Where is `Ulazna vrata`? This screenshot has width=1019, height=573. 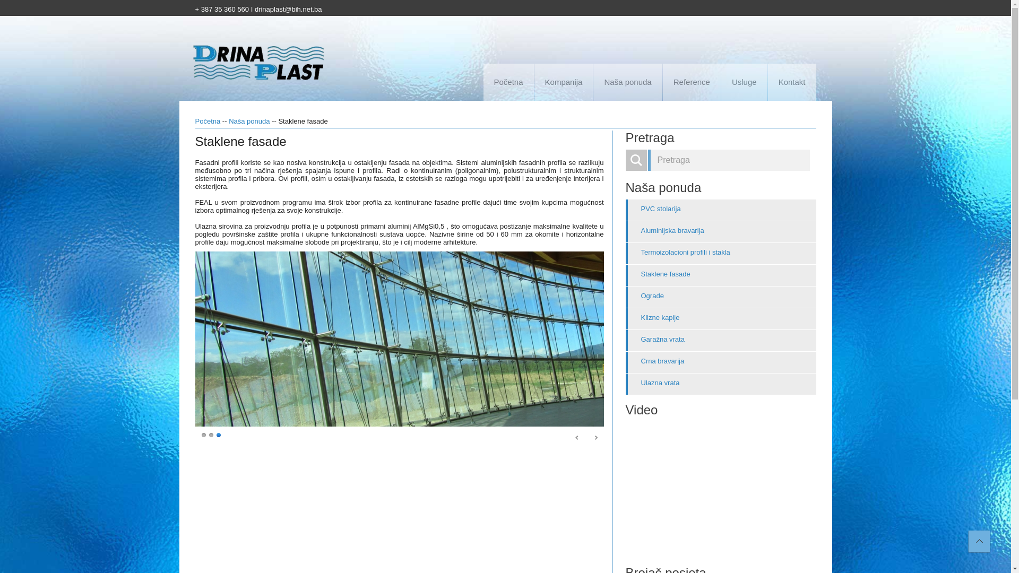 Ulazna vrata is located at coordinates (721, 384).